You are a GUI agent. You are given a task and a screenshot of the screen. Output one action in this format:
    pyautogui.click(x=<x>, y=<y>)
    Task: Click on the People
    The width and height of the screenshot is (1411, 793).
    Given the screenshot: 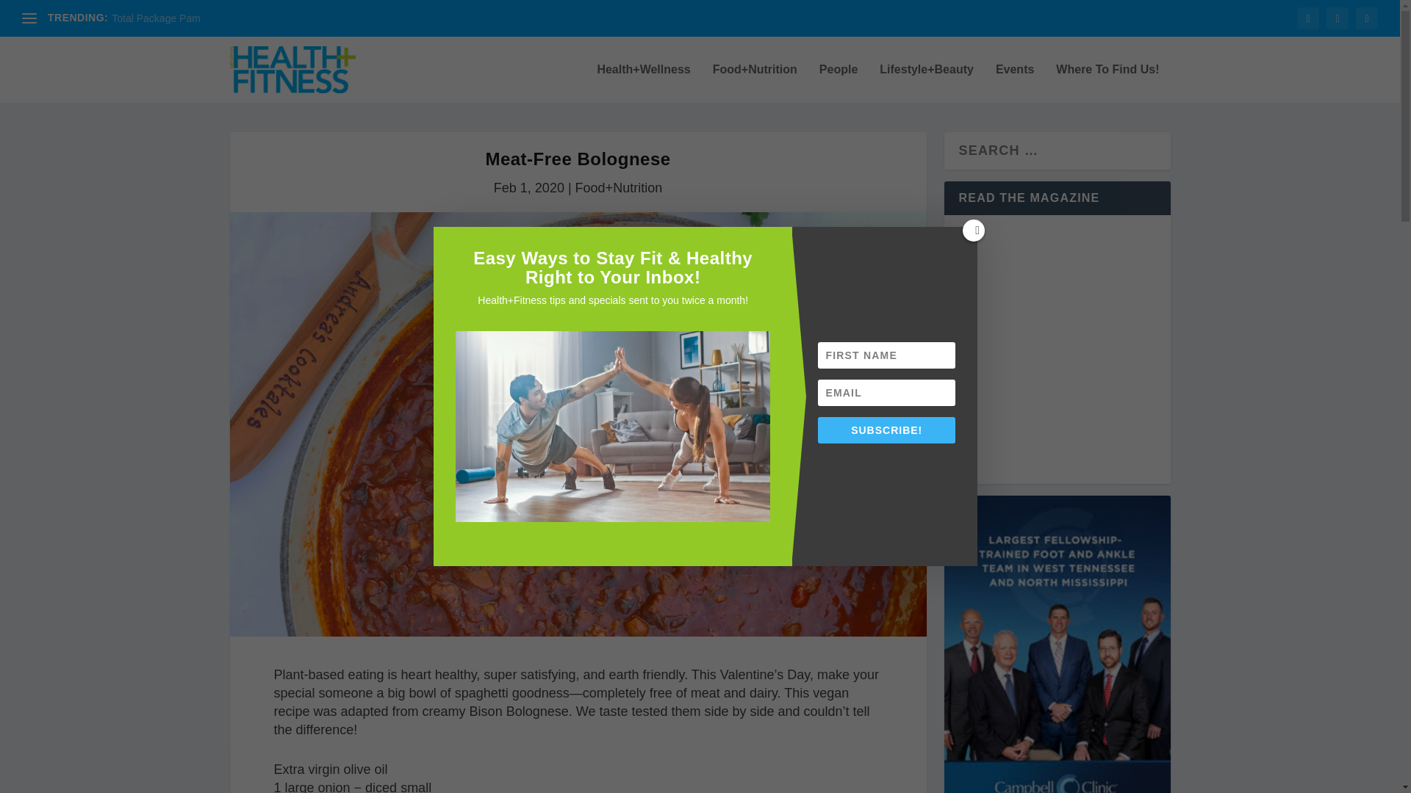 What is the action you would take?
    pyautogui.click(x=839, y=84)
    